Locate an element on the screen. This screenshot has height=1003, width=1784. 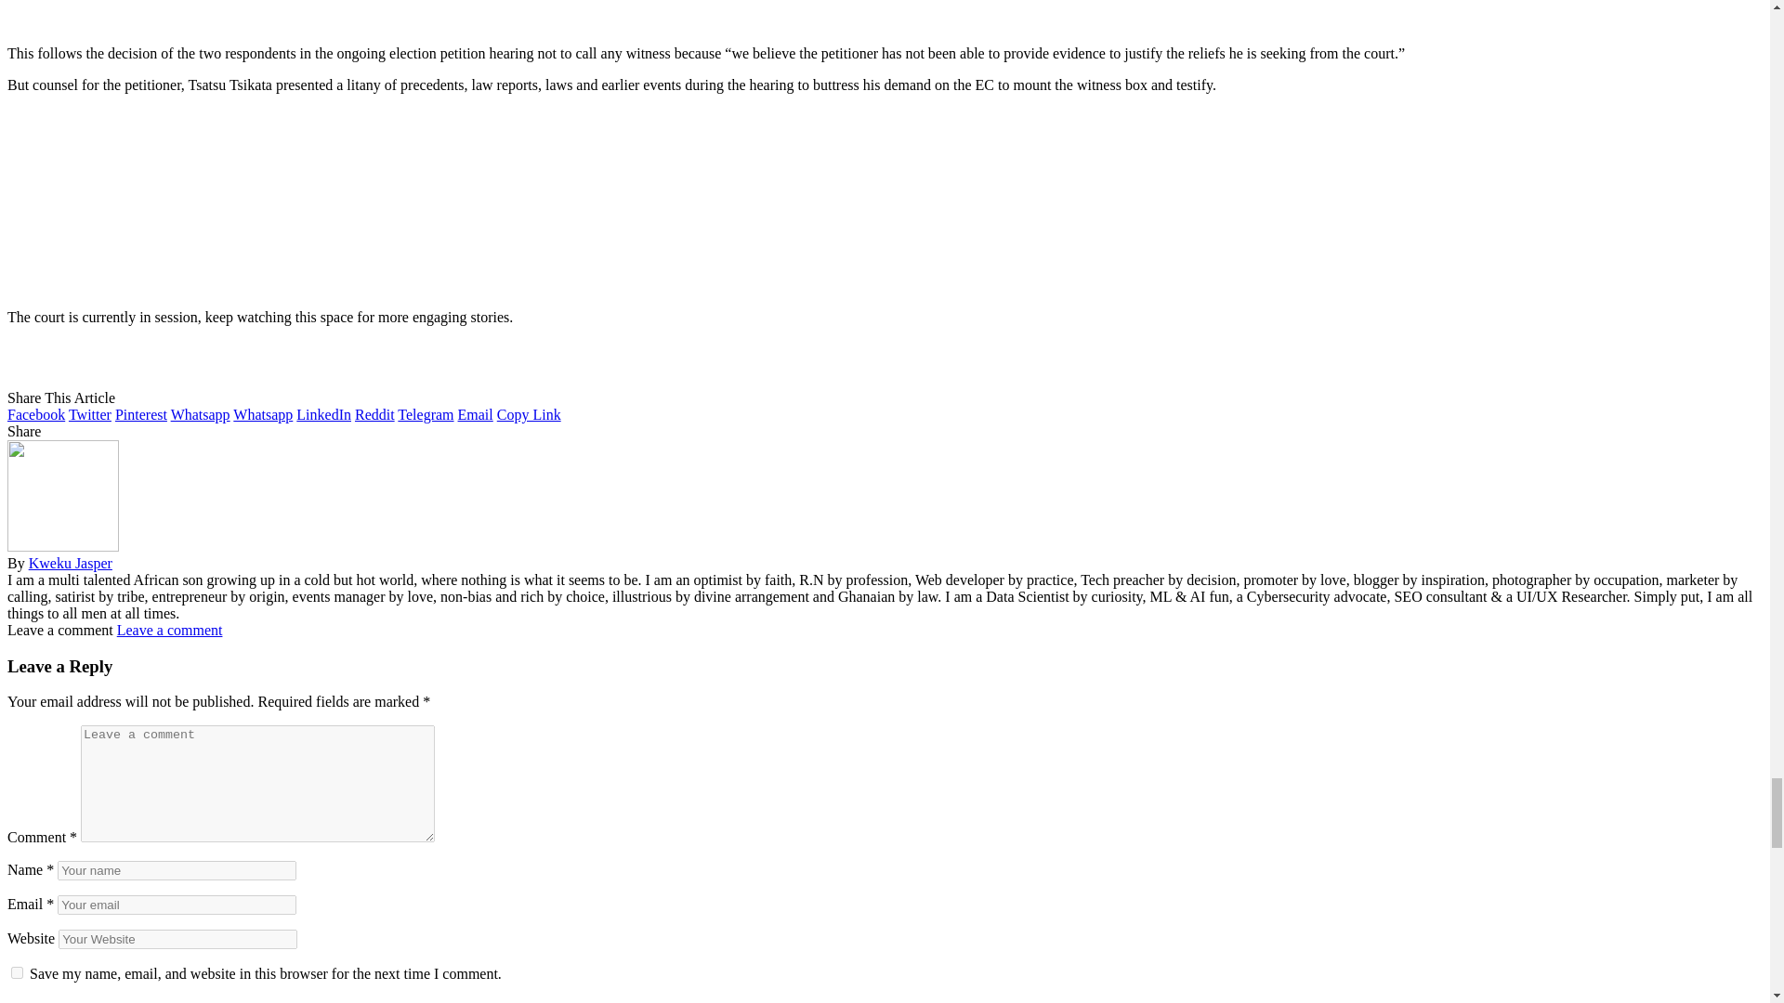
yes is located at coordinates (17, 973).